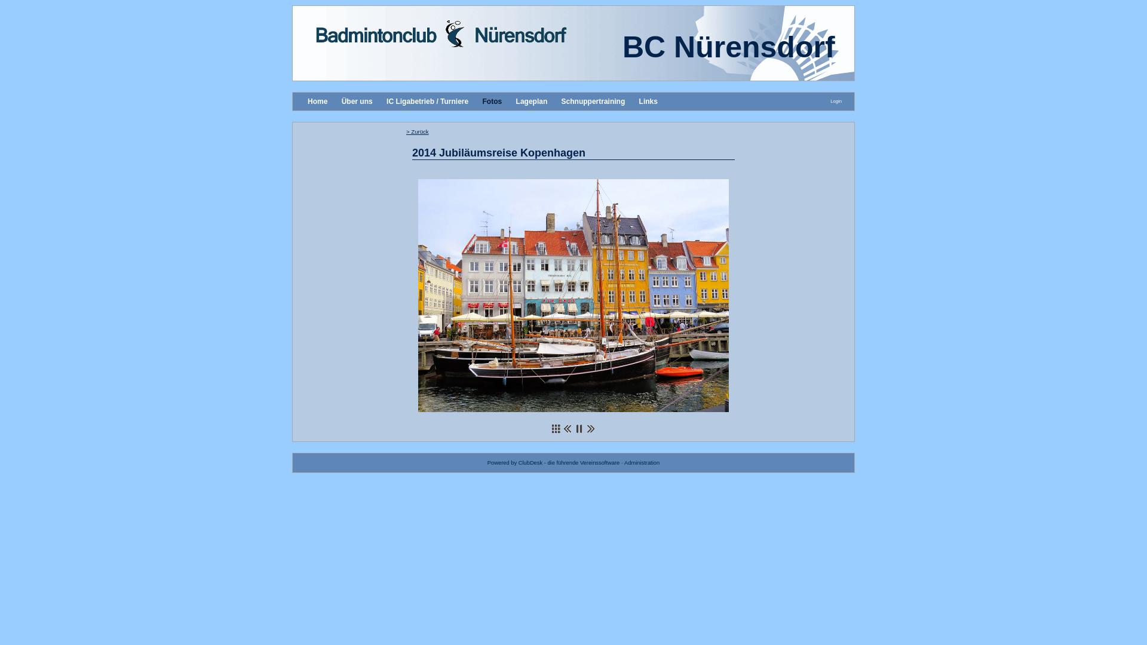 The image size is (1147, 645). Describe the element at coordinates (428, 102) in the screenshot. I see `IC Ligabetrieb / Turniere` at that location.